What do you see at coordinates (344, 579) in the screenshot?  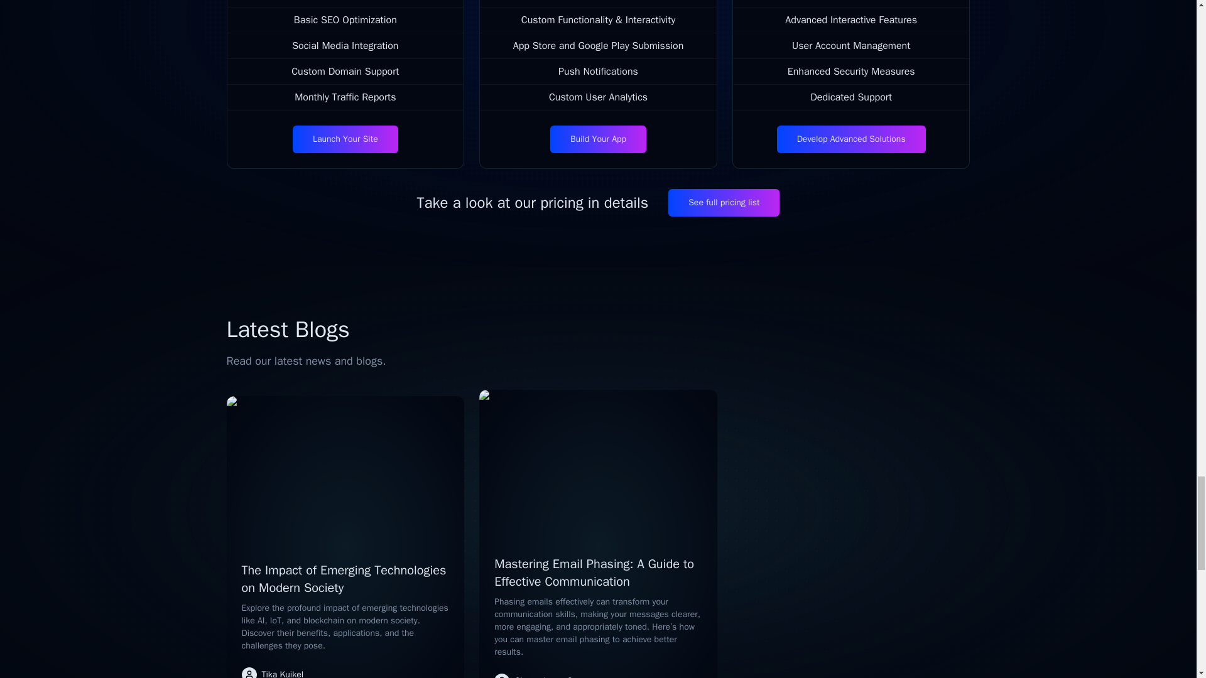 I see `The Impact of Emerging Technologies on Modern Society` at bounding box center [344, 579].